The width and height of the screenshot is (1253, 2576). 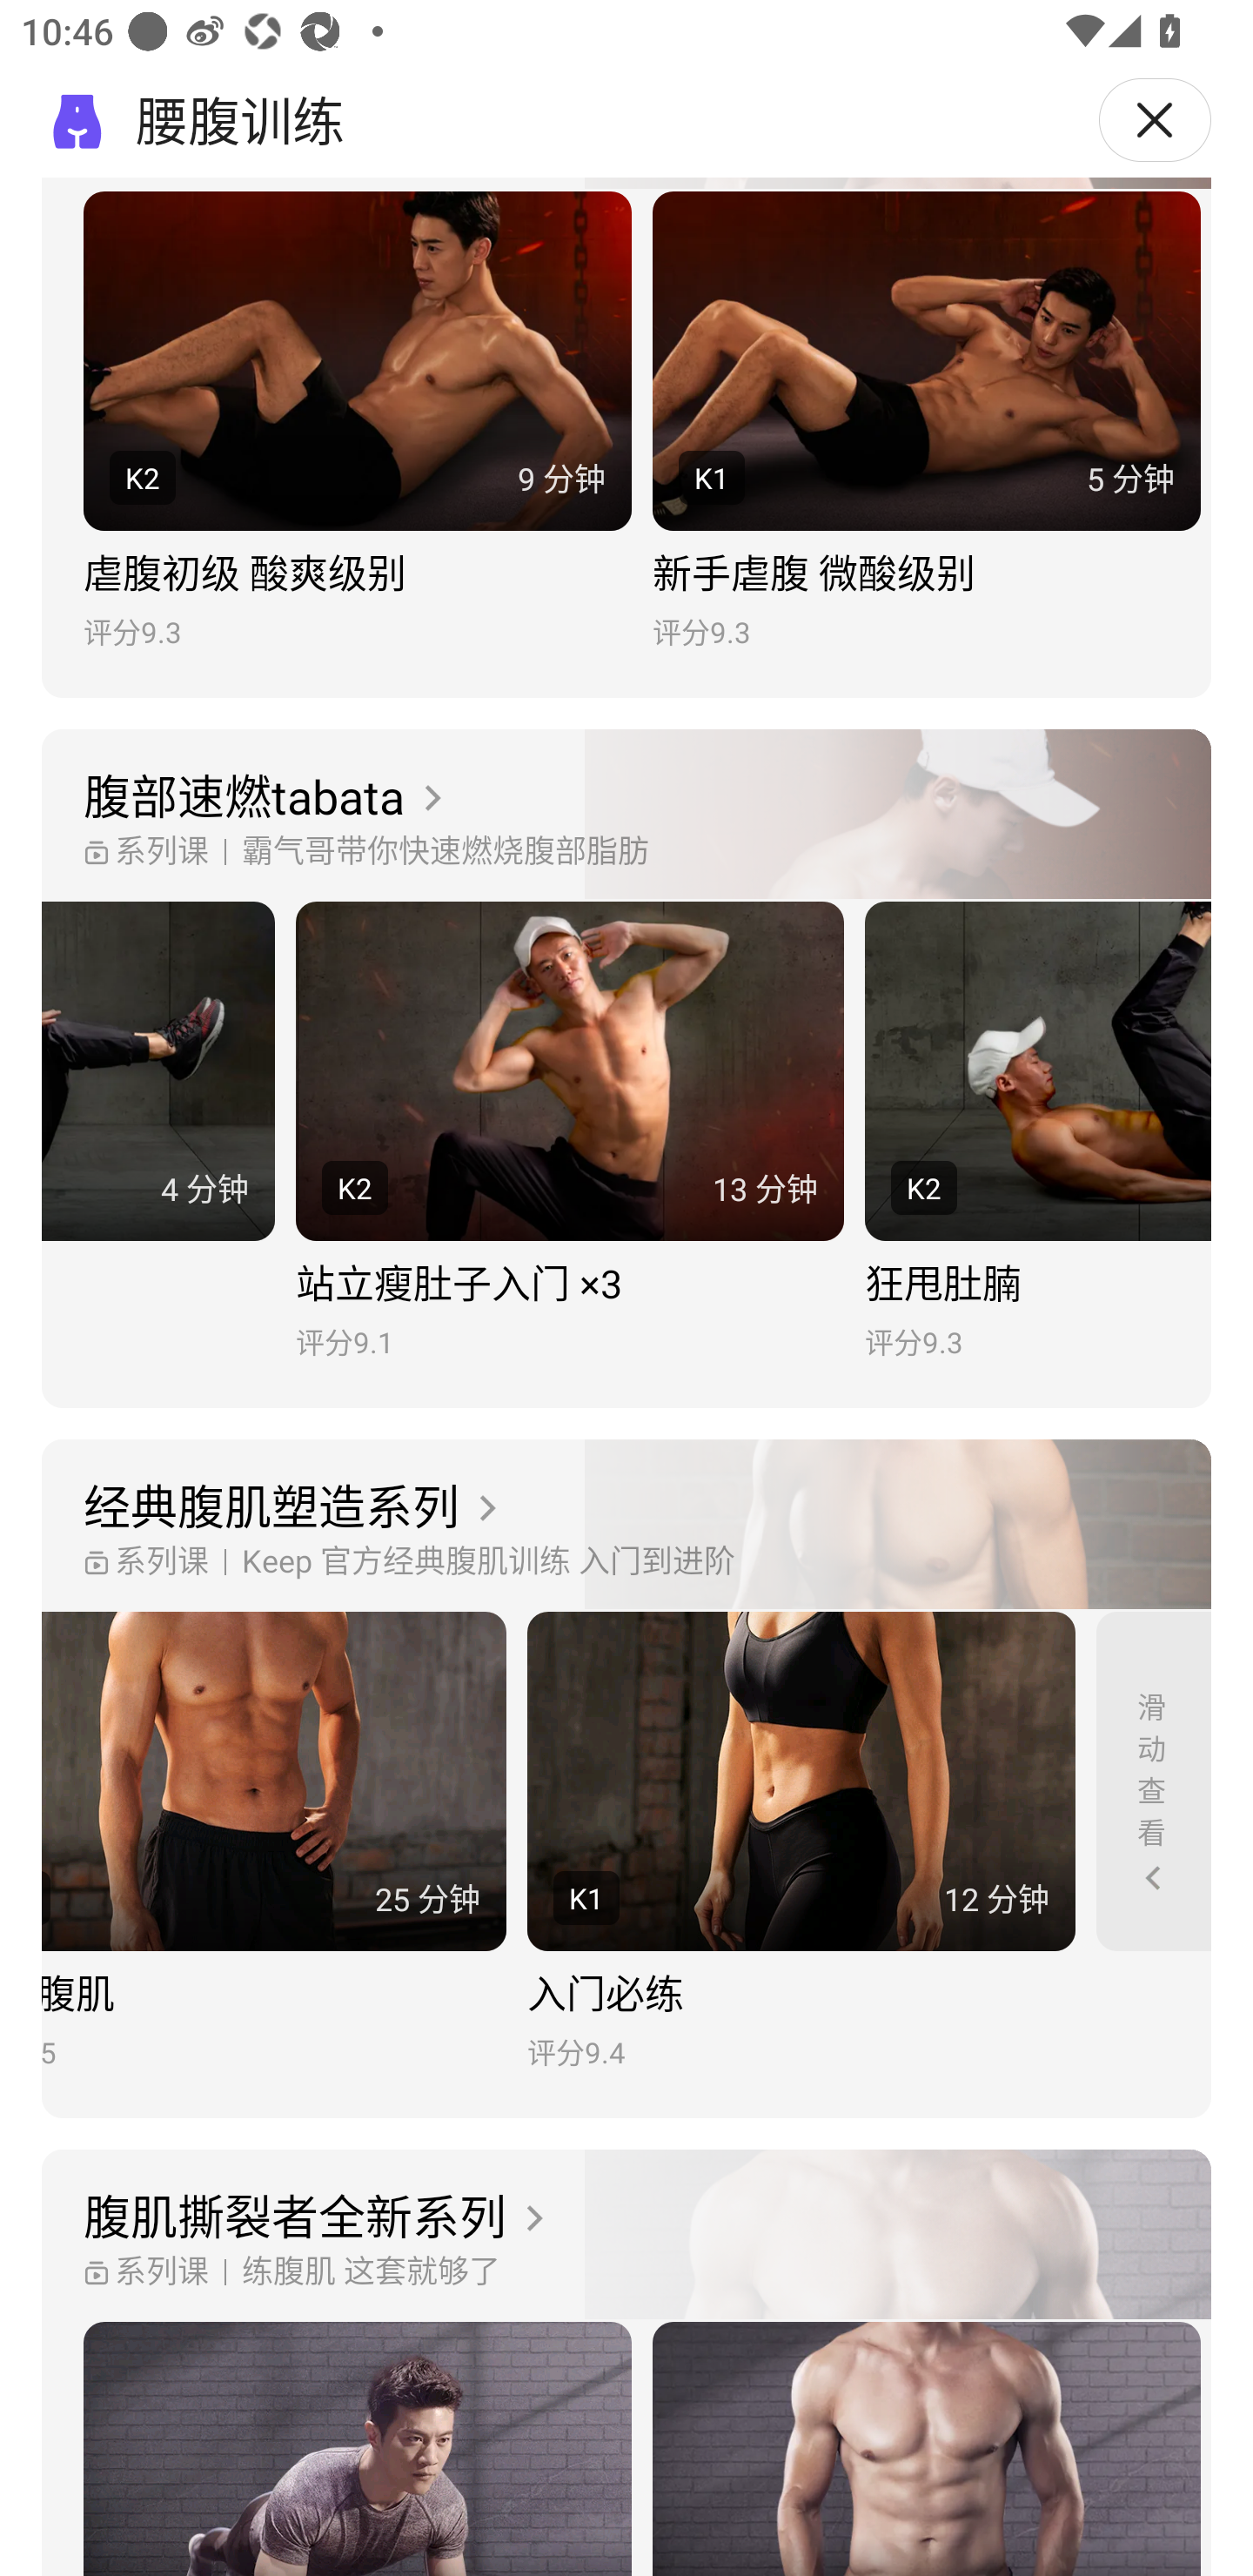 I want to click on K1 12 分钟 入门必练 评分9.4, so click(x=801, y=1841).